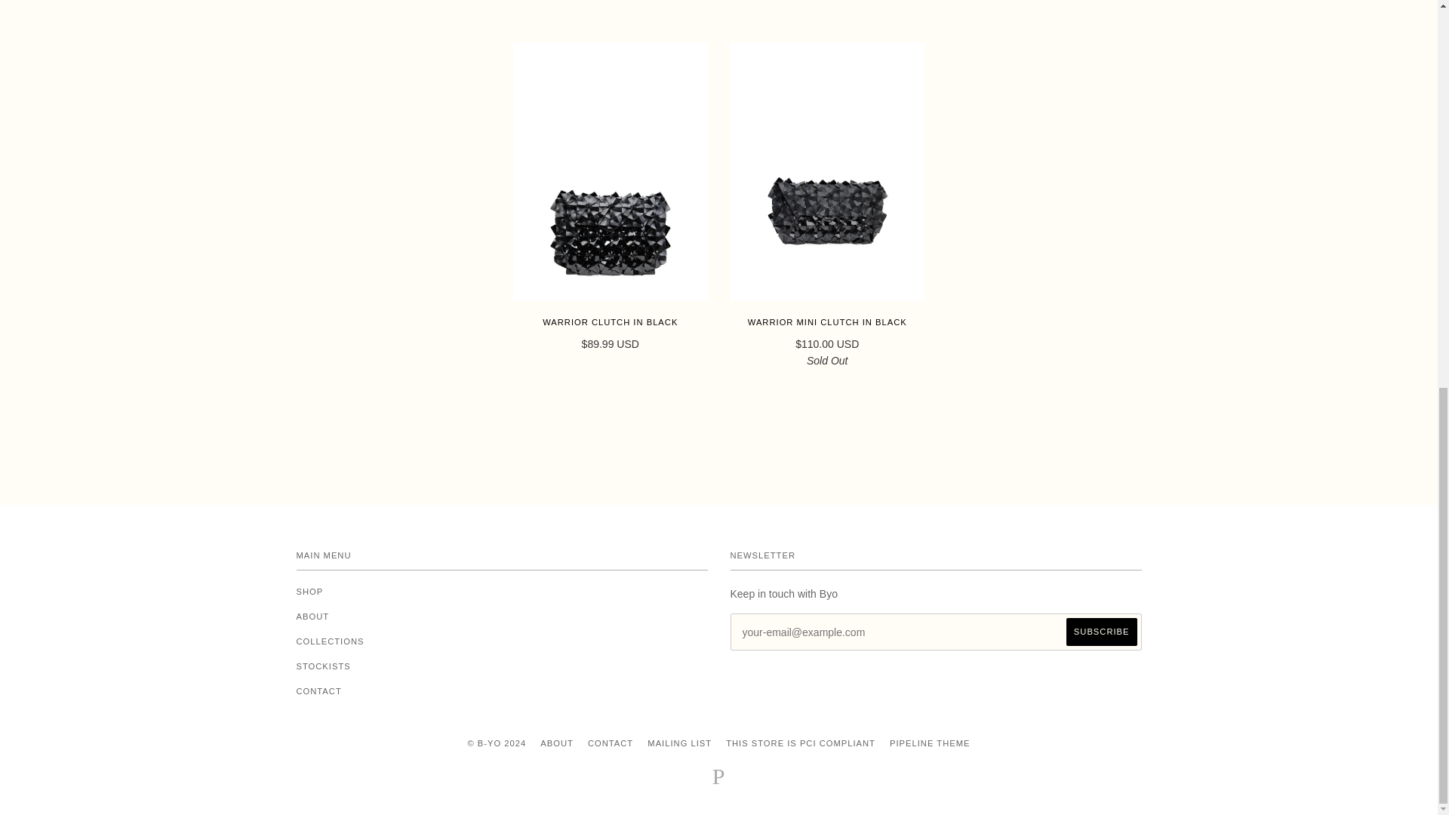 The height and width of the screenshot is (815, 1449). What do you see at coordinates (1102, 632) in the screenshot?
I see `Subscribe` at bounding box center [1102, 632].